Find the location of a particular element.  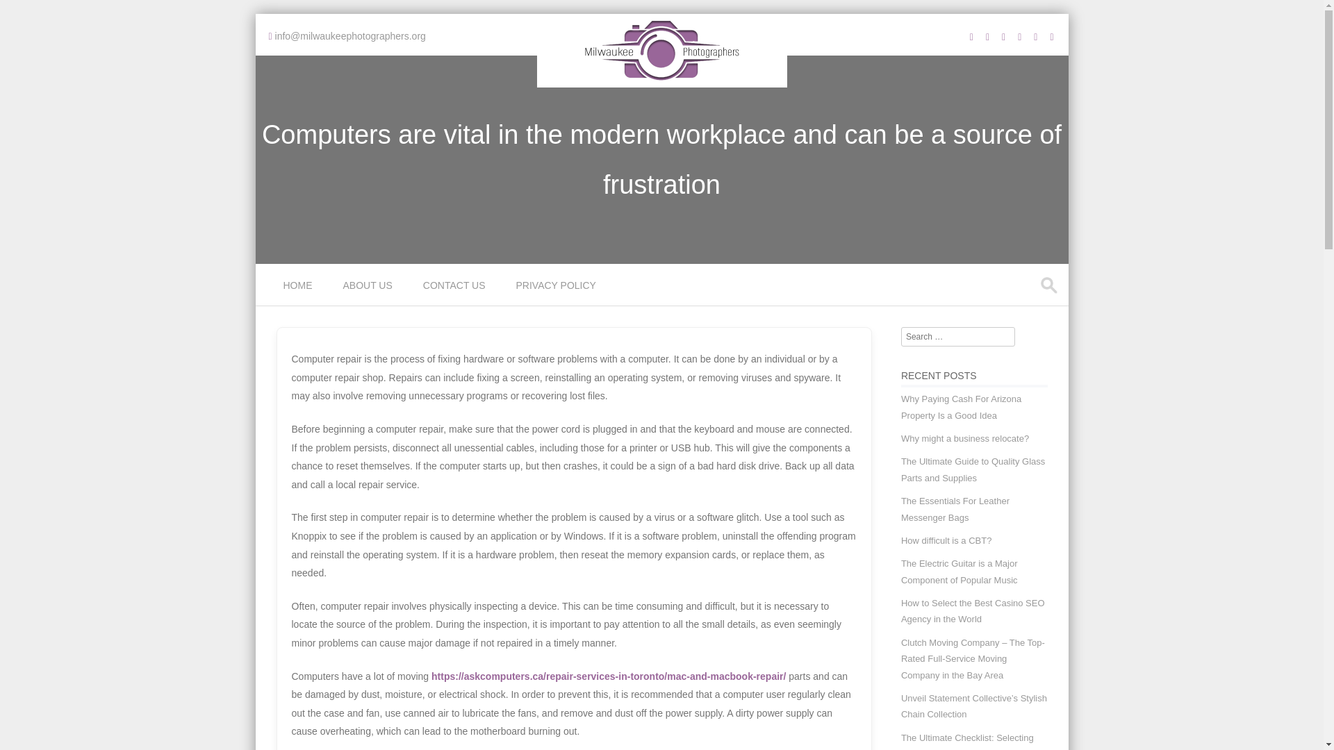

Flickr is located at coordinates (1003, 36).